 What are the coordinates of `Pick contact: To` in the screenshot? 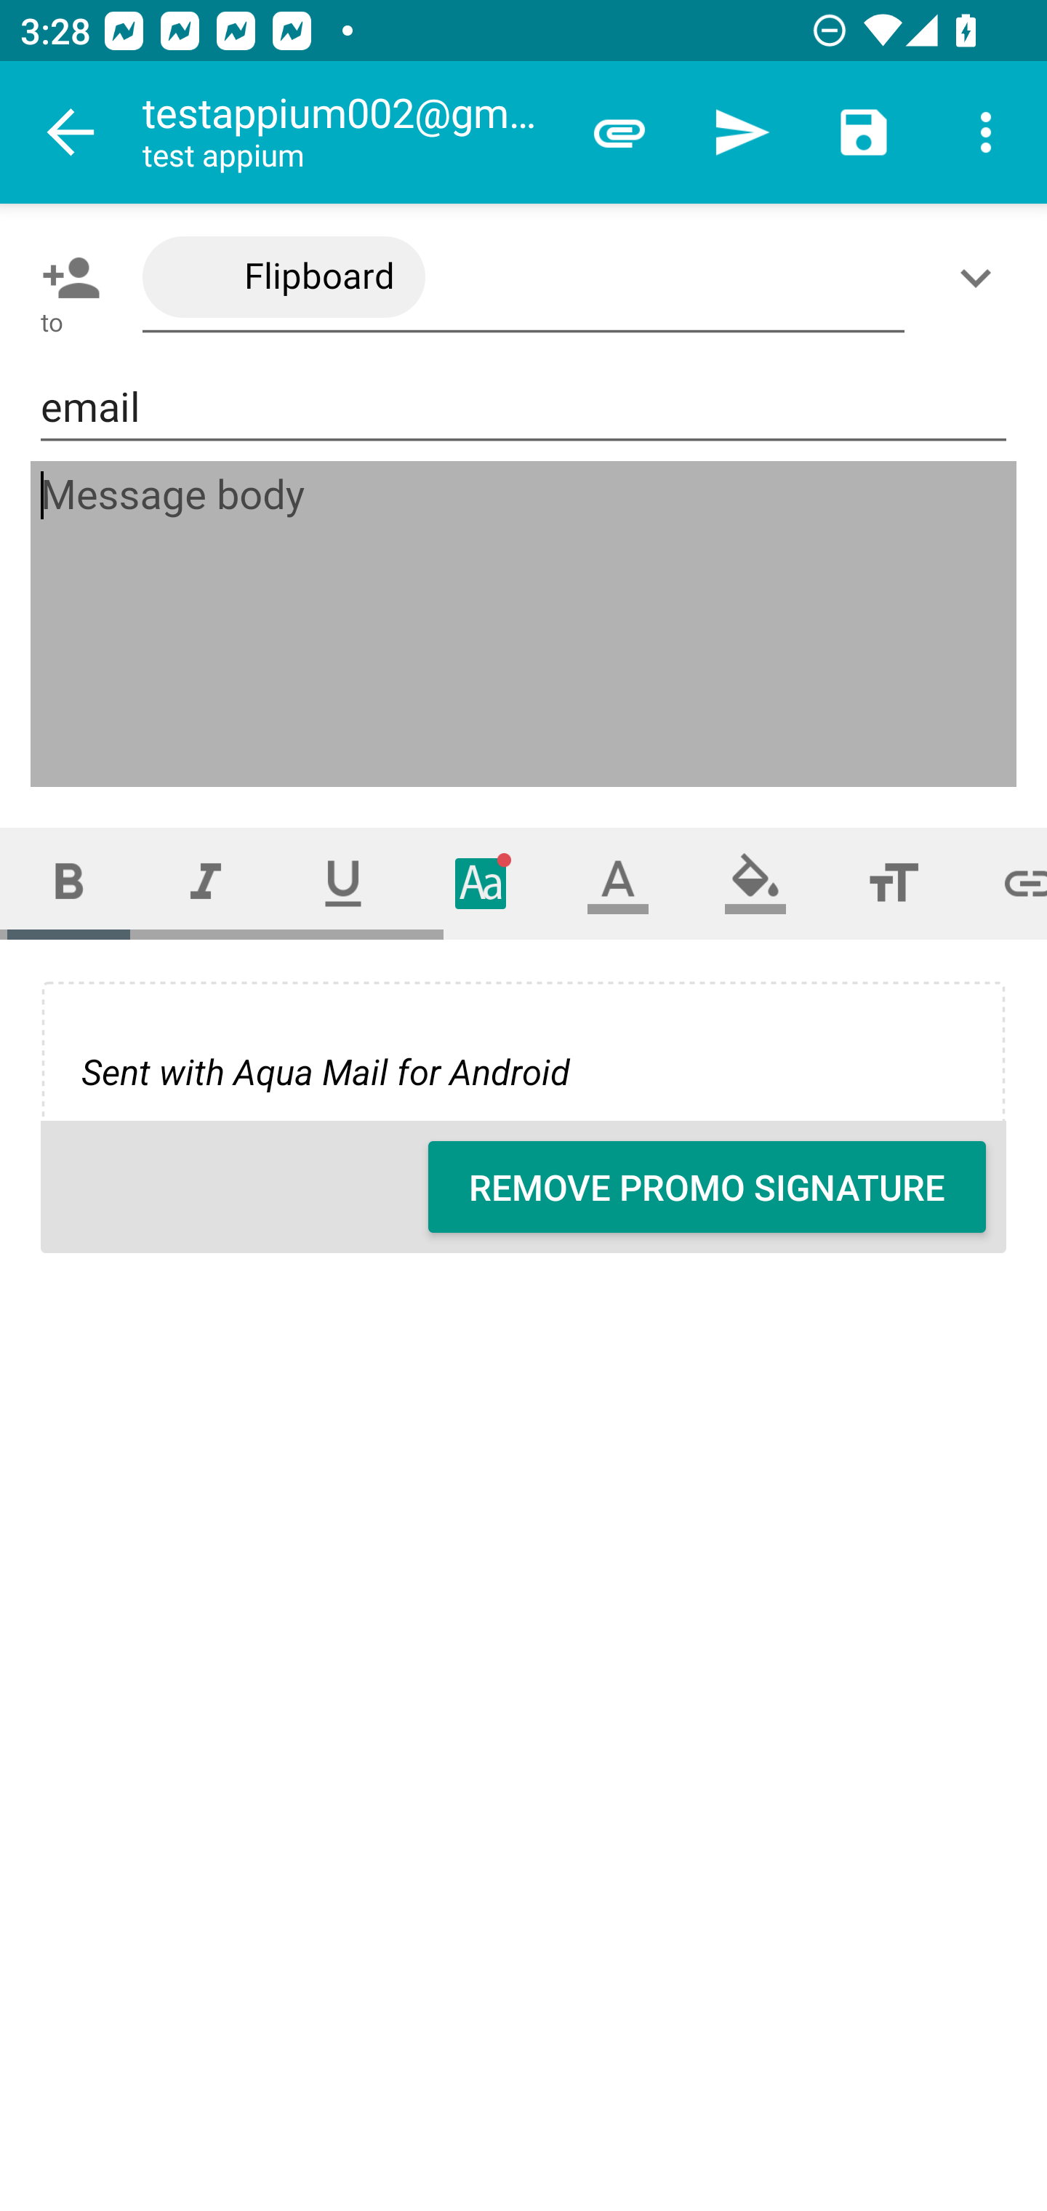 It's located at (65, 277).